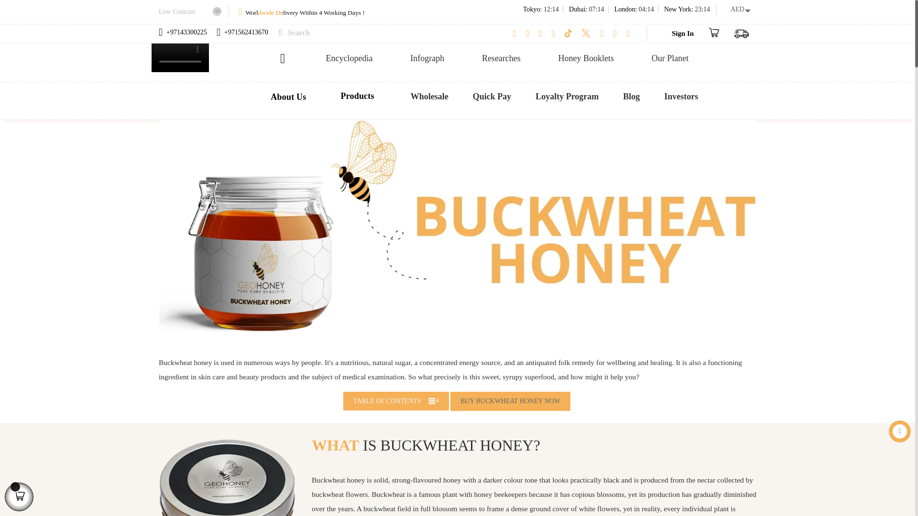 The height and width of the screenshot is (516, 918). Describe the element at coordinates (681, 97) in the screenshot. I see `Investors` at that location.